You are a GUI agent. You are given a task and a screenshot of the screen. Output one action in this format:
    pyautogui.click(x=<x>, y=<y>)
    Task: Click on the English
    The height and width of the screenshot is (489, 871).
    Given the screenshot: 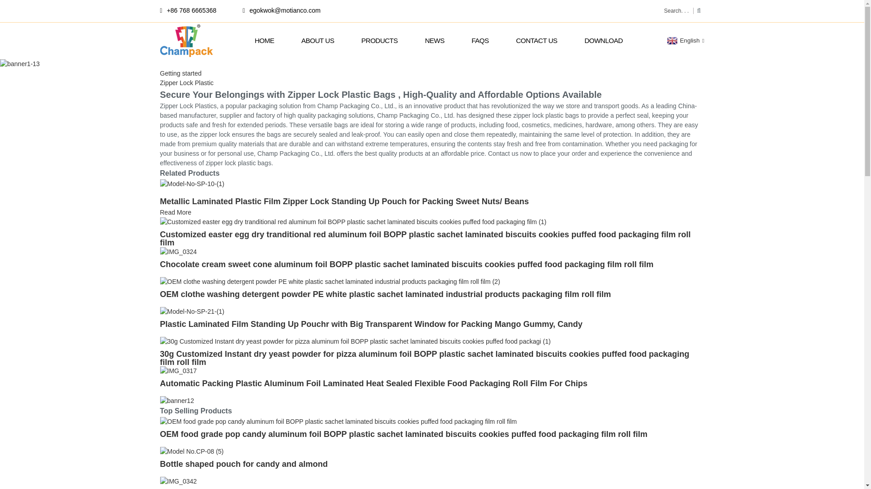 What is the action you would take?
    pyautogui.click(x=685, y=41)
    